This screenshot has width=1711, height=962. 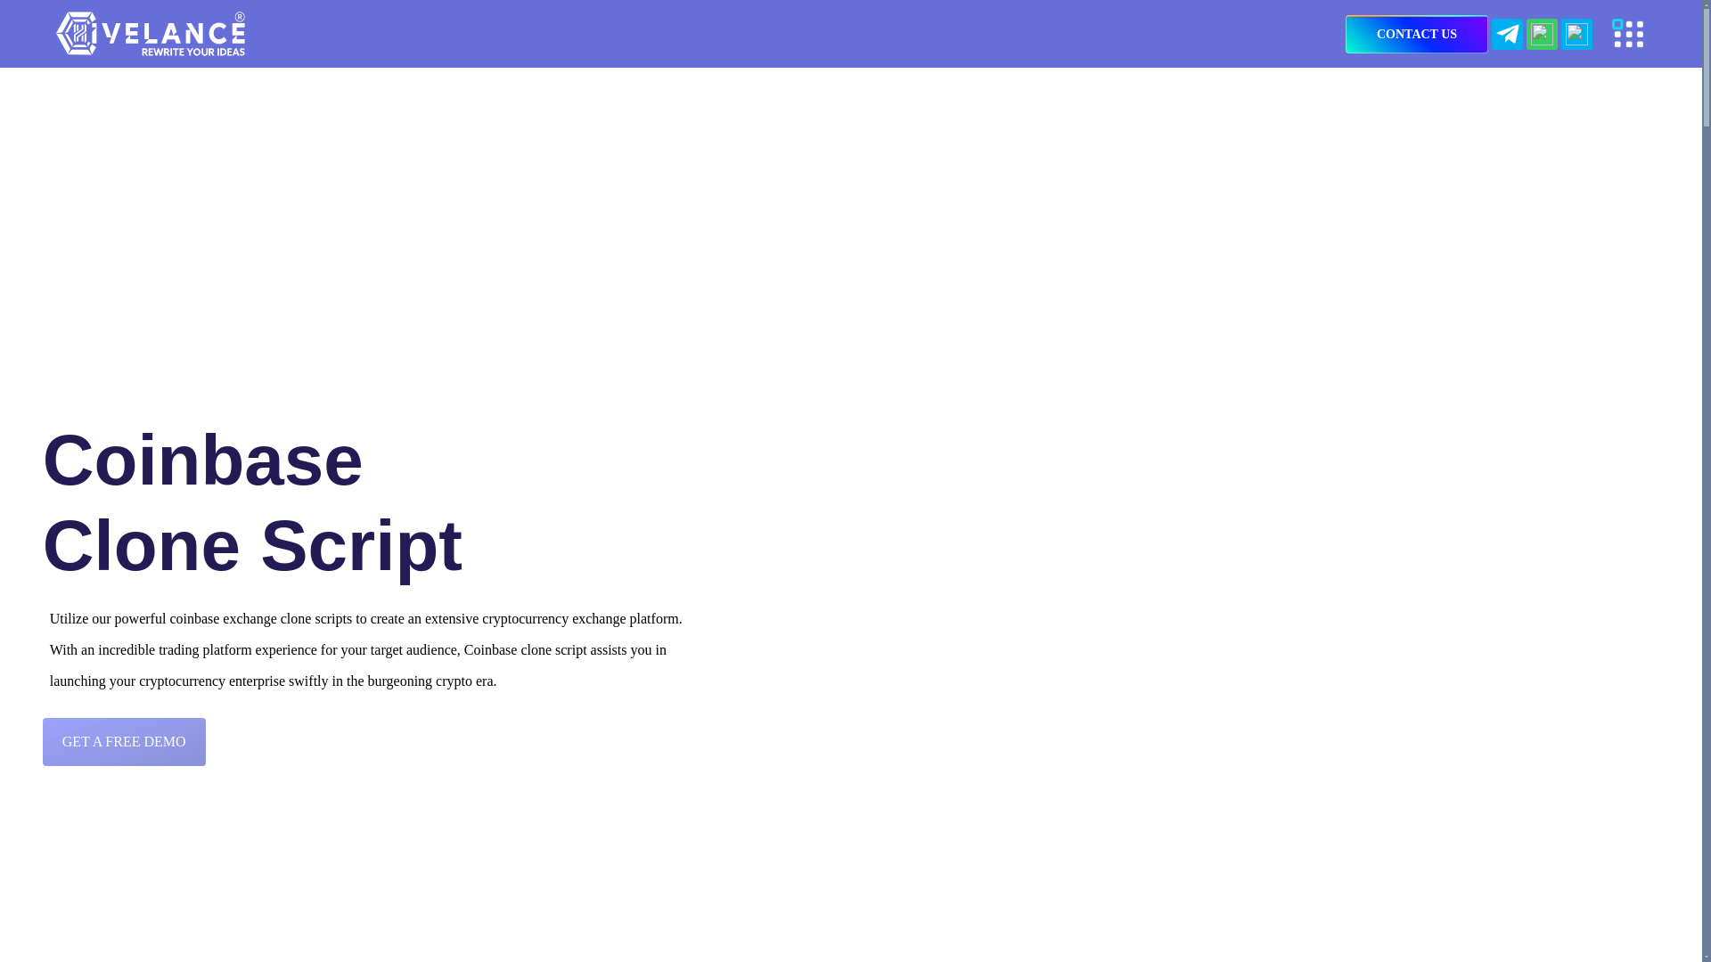 I want to click on menu telegram, so click(x=1507, y=32).